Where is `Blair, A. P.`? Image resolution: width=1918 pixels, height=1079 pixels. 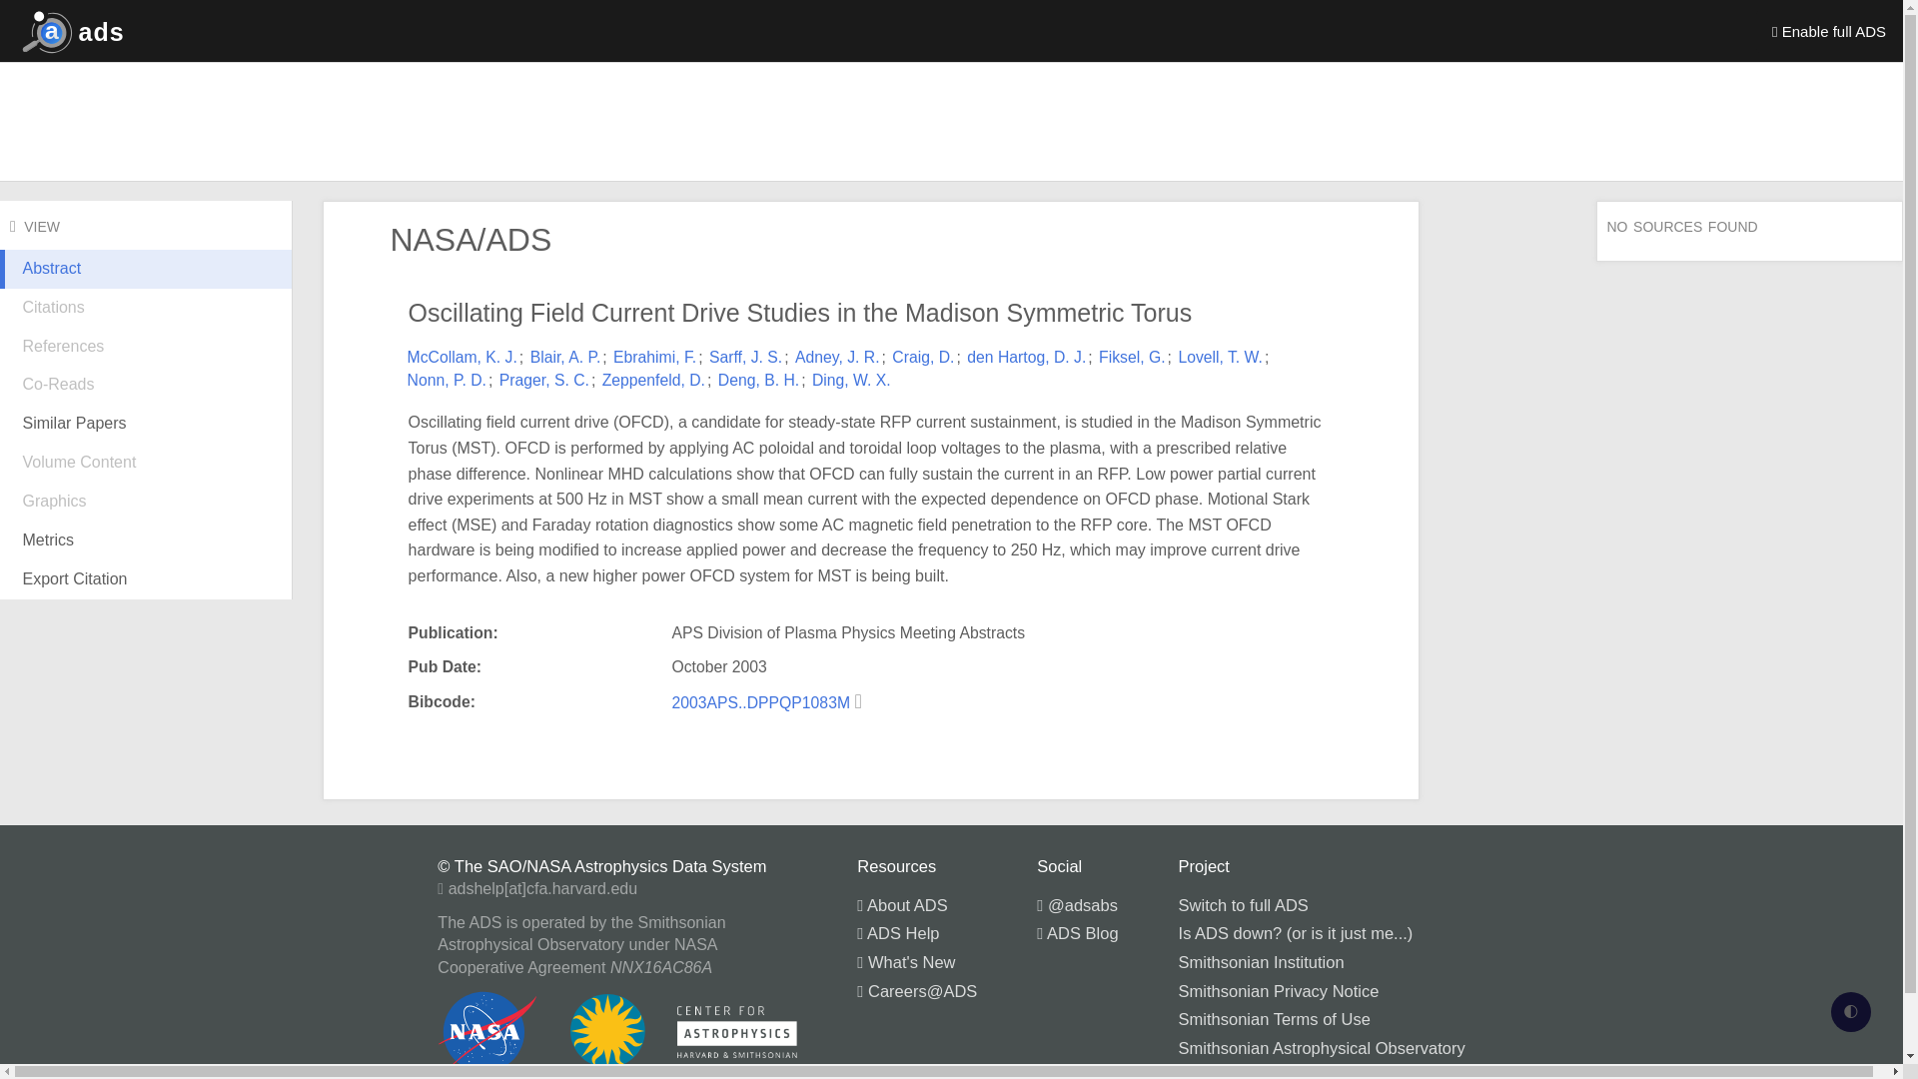
Blair, A. P. is located at coordinates (565, 357).